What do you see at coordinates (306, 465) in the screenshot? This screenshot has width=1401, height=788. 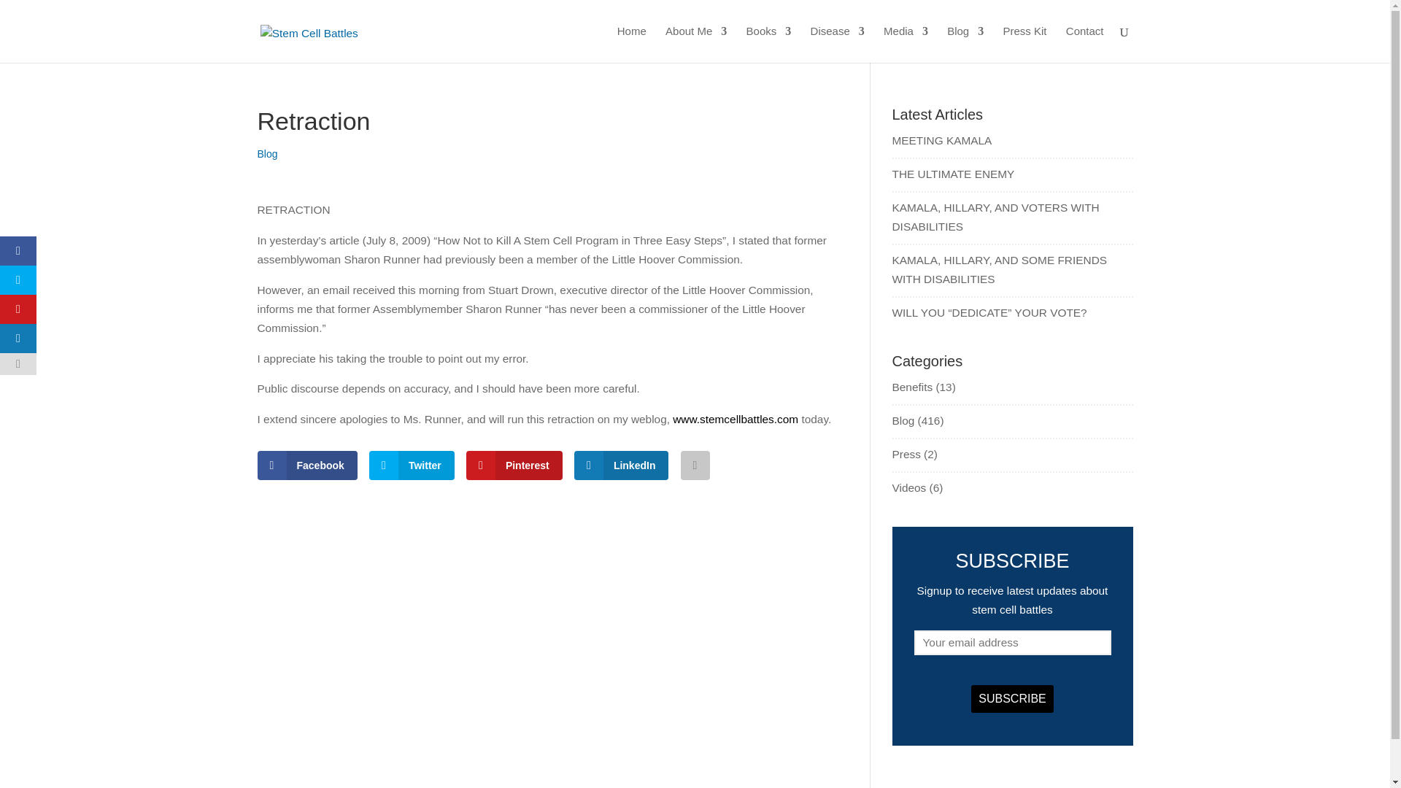 I see `Facebook` at bounding box center [306, 465].